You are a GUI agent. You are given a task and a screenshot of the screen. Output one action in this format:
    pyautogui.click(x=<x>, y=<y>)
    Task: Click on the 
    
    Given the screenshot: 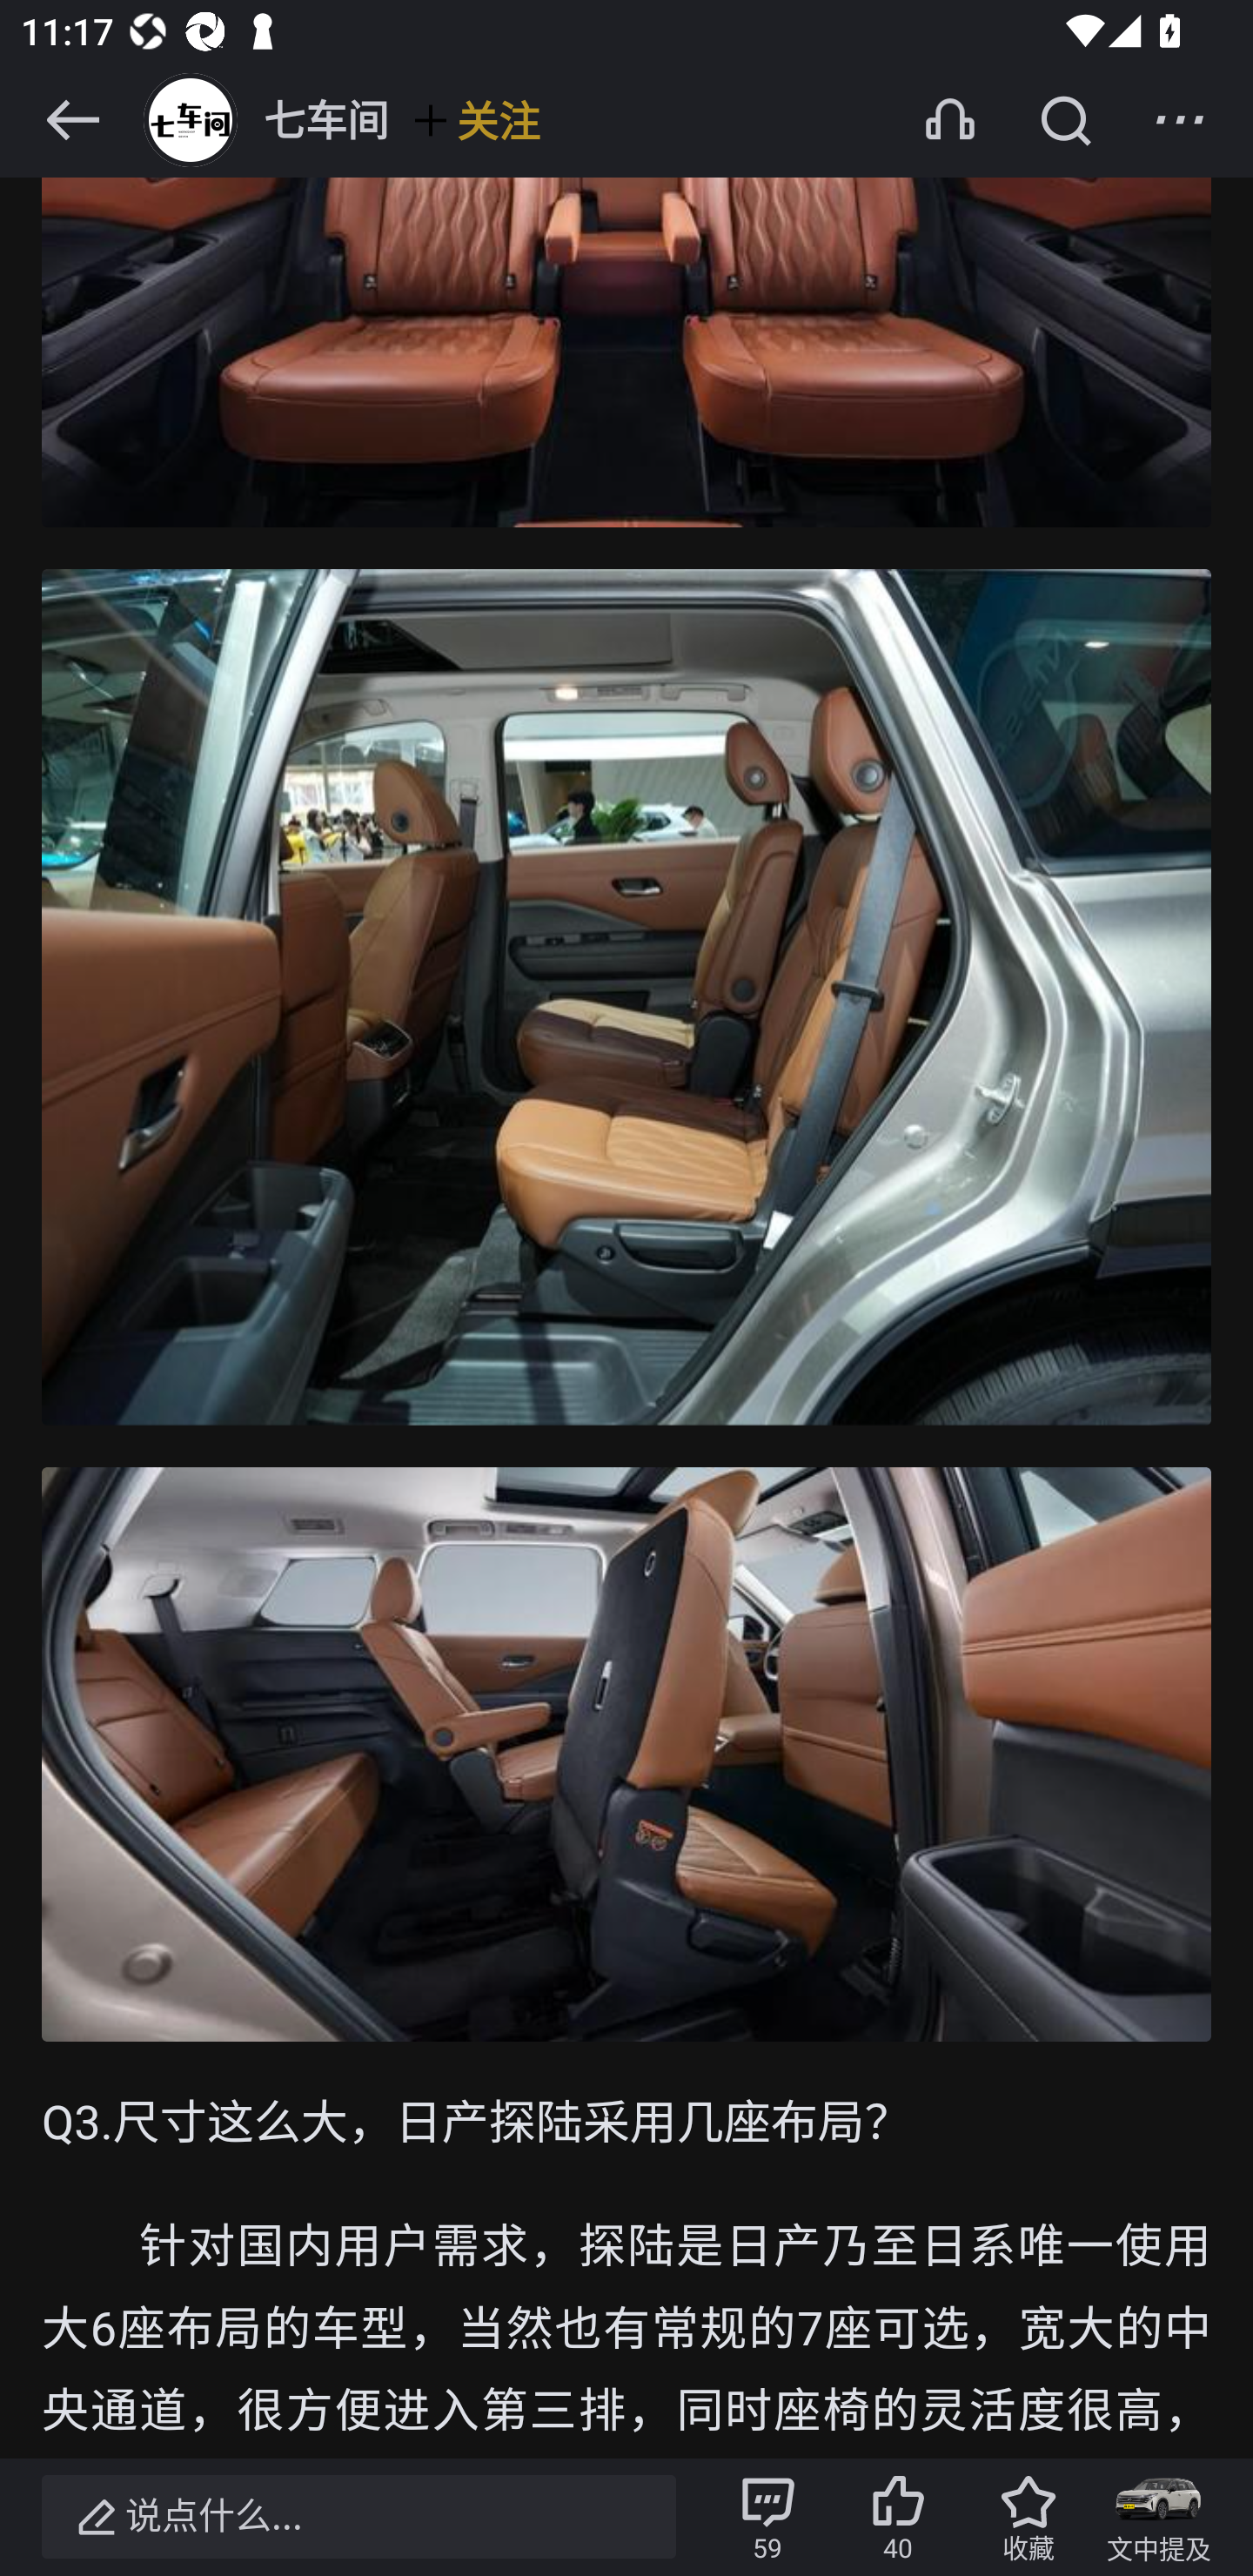 What is the action you would take?
    pyautogui.click(x=72, y=119)
    